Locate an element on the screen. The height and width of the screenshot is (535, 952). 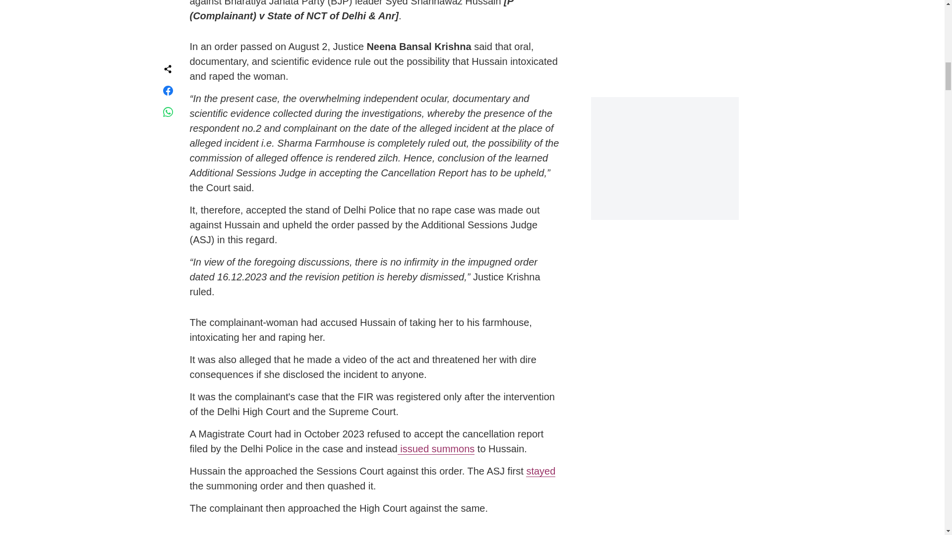
issued summons is located at coordinates (436, 449).